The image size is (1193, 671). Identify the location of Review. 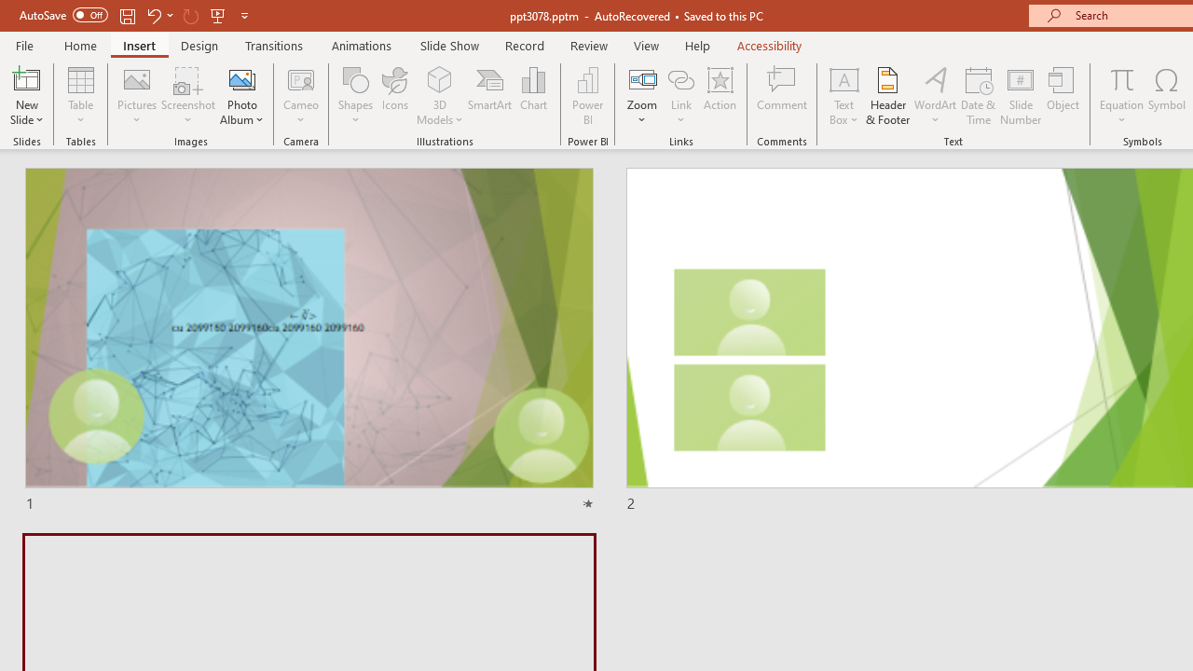
(588, 45).